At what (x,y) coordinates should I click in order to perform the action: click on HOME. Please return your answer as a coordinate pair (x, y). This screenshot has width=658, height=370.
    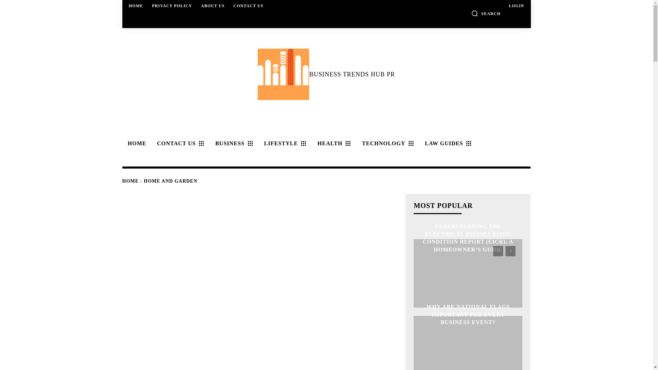
    Looking at the image, I should click on (136, 143).